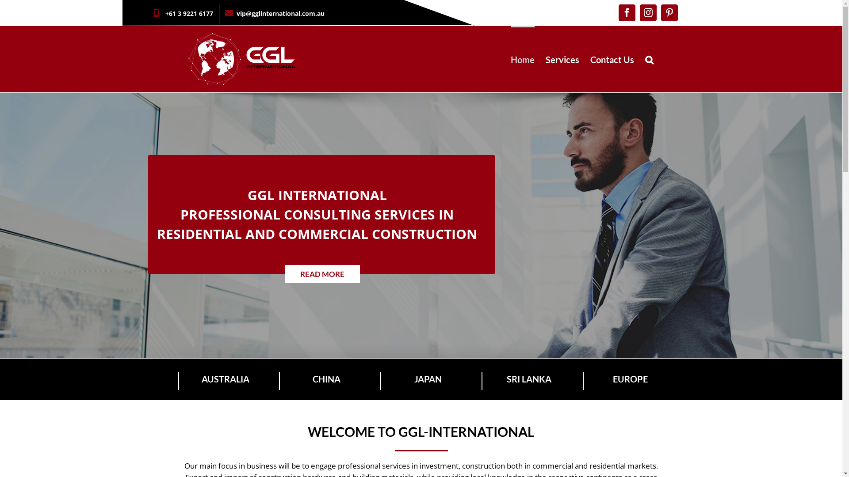  Describe the element at coordinates (562, 59) in the screenshot. I see `Services` at that location.